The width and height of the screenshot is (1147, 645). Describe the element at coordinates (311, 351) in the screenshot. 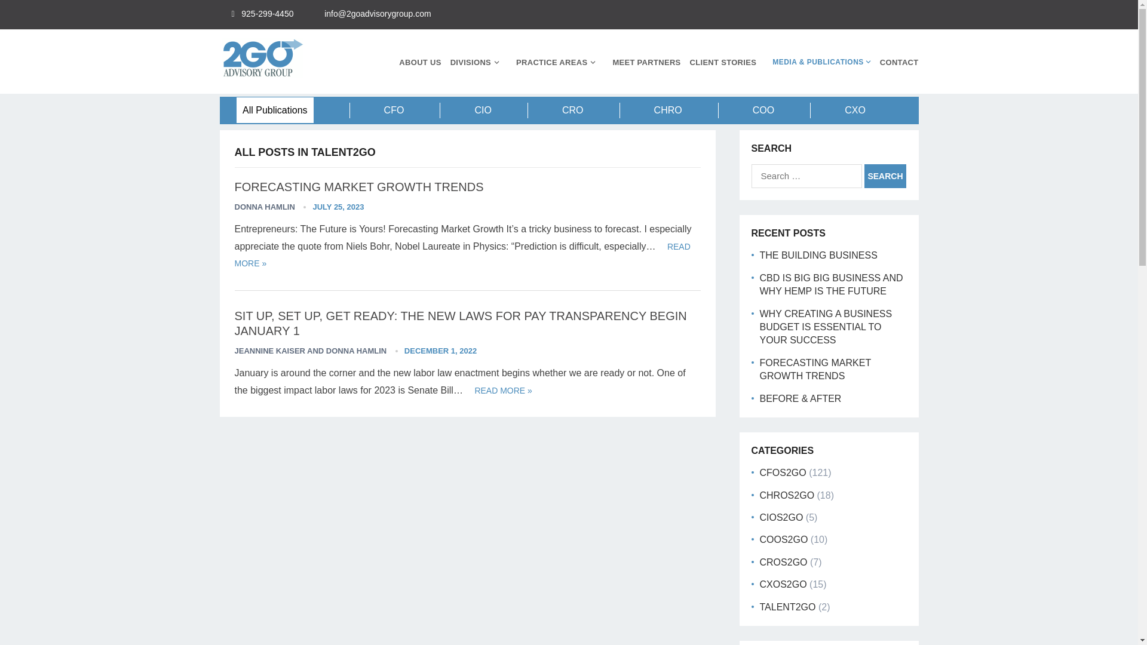

I see `JEANNINE KAISER AND DONNA HAMLIN` at that location.